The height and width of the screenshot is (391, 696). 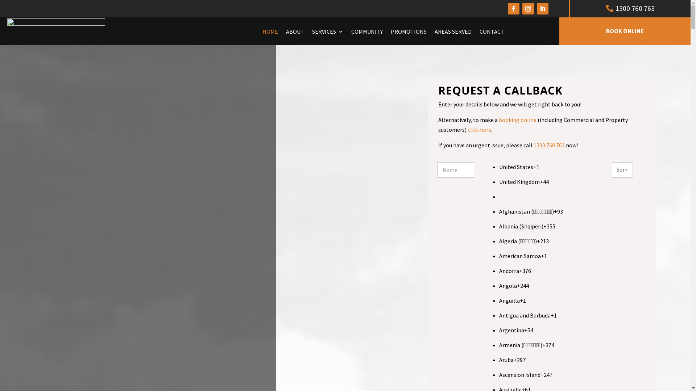 What do you see at coordinates (367, 31) in the screenshot?
I see `COMMUNITY` at bounding box center [367, 31].